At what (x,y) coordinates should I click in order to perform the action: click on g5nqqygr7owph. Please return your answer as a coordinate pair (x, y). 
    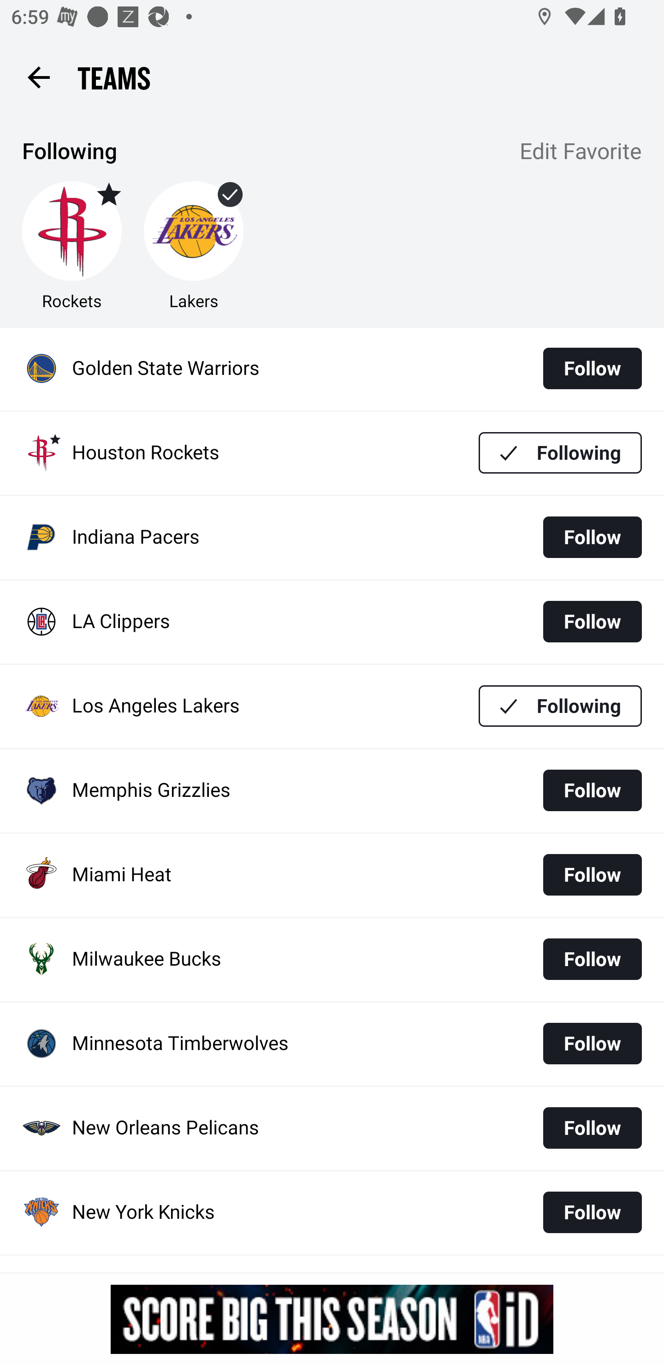
    Looking at the image, I should click on (332, 1319).